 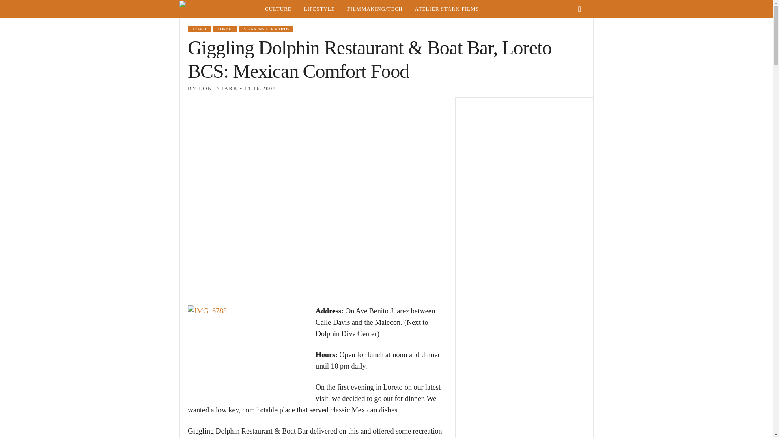 I want to click on Stark Insider, so click(x=219, y=9).